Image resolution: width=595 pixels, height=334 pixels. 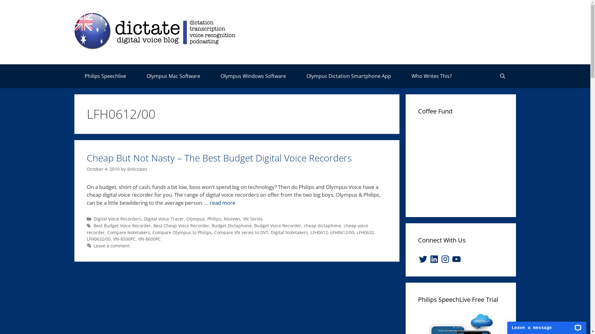 What do you see at coordinates (227, 229) in the screenshot?
I see `cheap voice recorder` at bounding box center [227, 229].